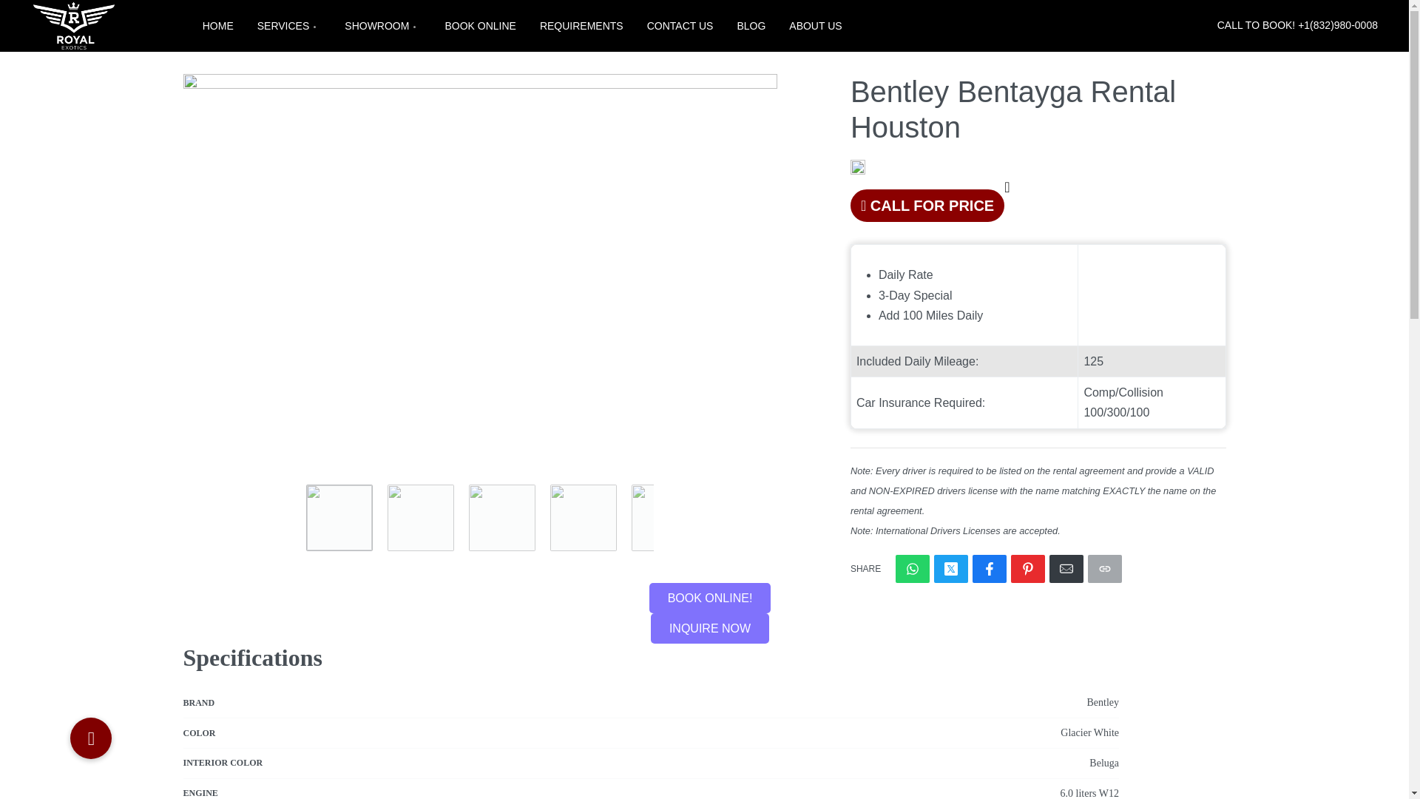 This screenshot has height=799, width=1420. Describe the element at coordinates (218, 26) in the screenshot. I see `HOME` at that location.